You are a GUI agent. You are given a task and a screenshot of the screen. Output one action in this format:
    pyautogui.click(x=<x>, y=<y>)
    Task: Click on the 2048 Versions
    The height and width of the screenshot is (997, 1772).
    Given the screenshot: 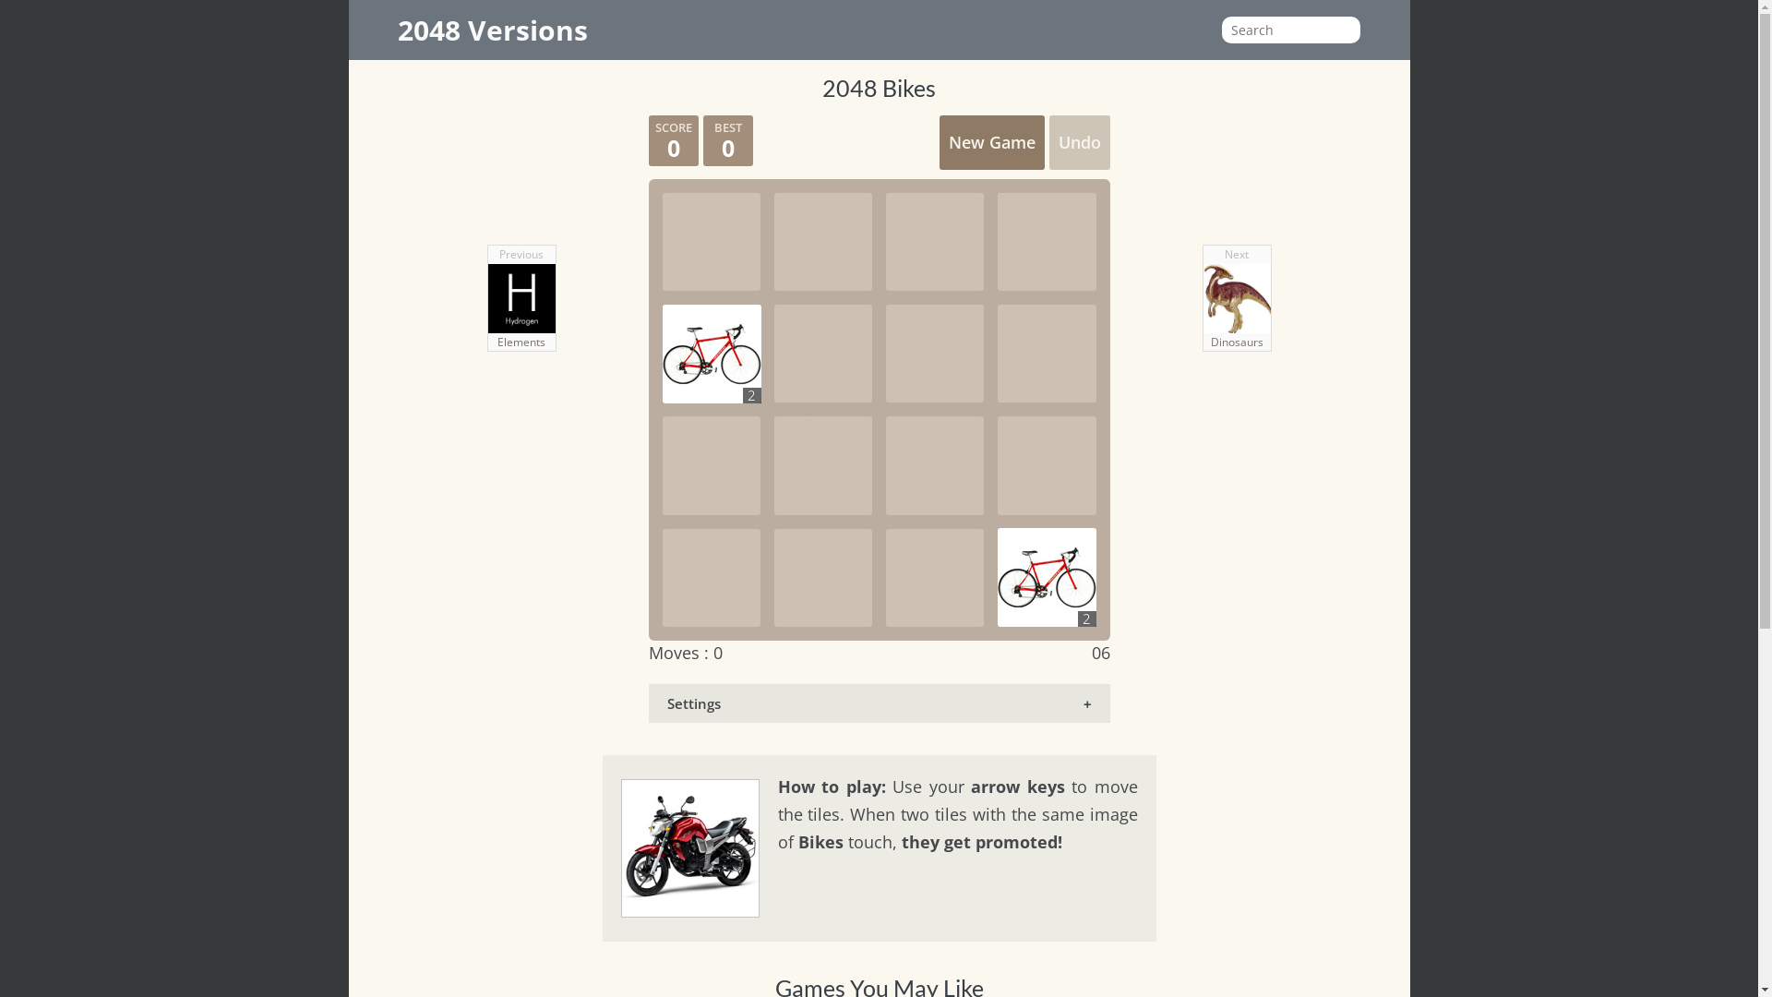 What is the action you would take?
    pyautogui.click(x=493, y=30)
    